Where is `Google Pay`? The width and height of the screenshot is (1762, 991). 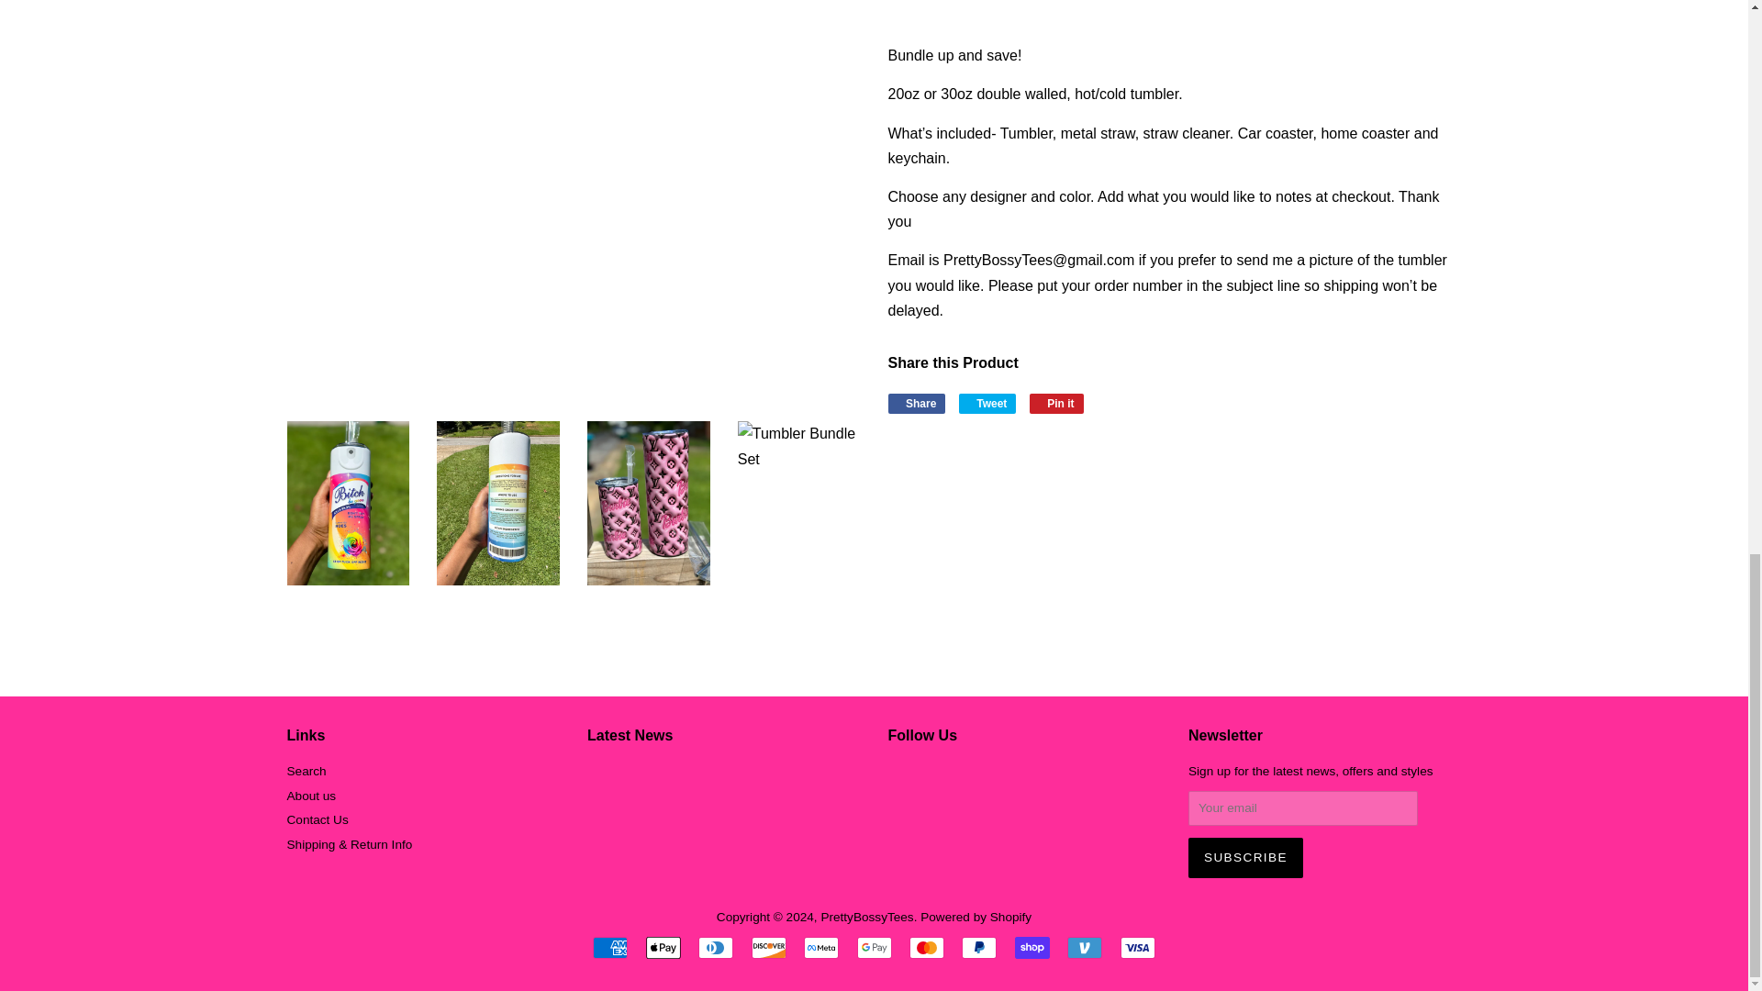
Google Pay is located at coordinates (874, 947).